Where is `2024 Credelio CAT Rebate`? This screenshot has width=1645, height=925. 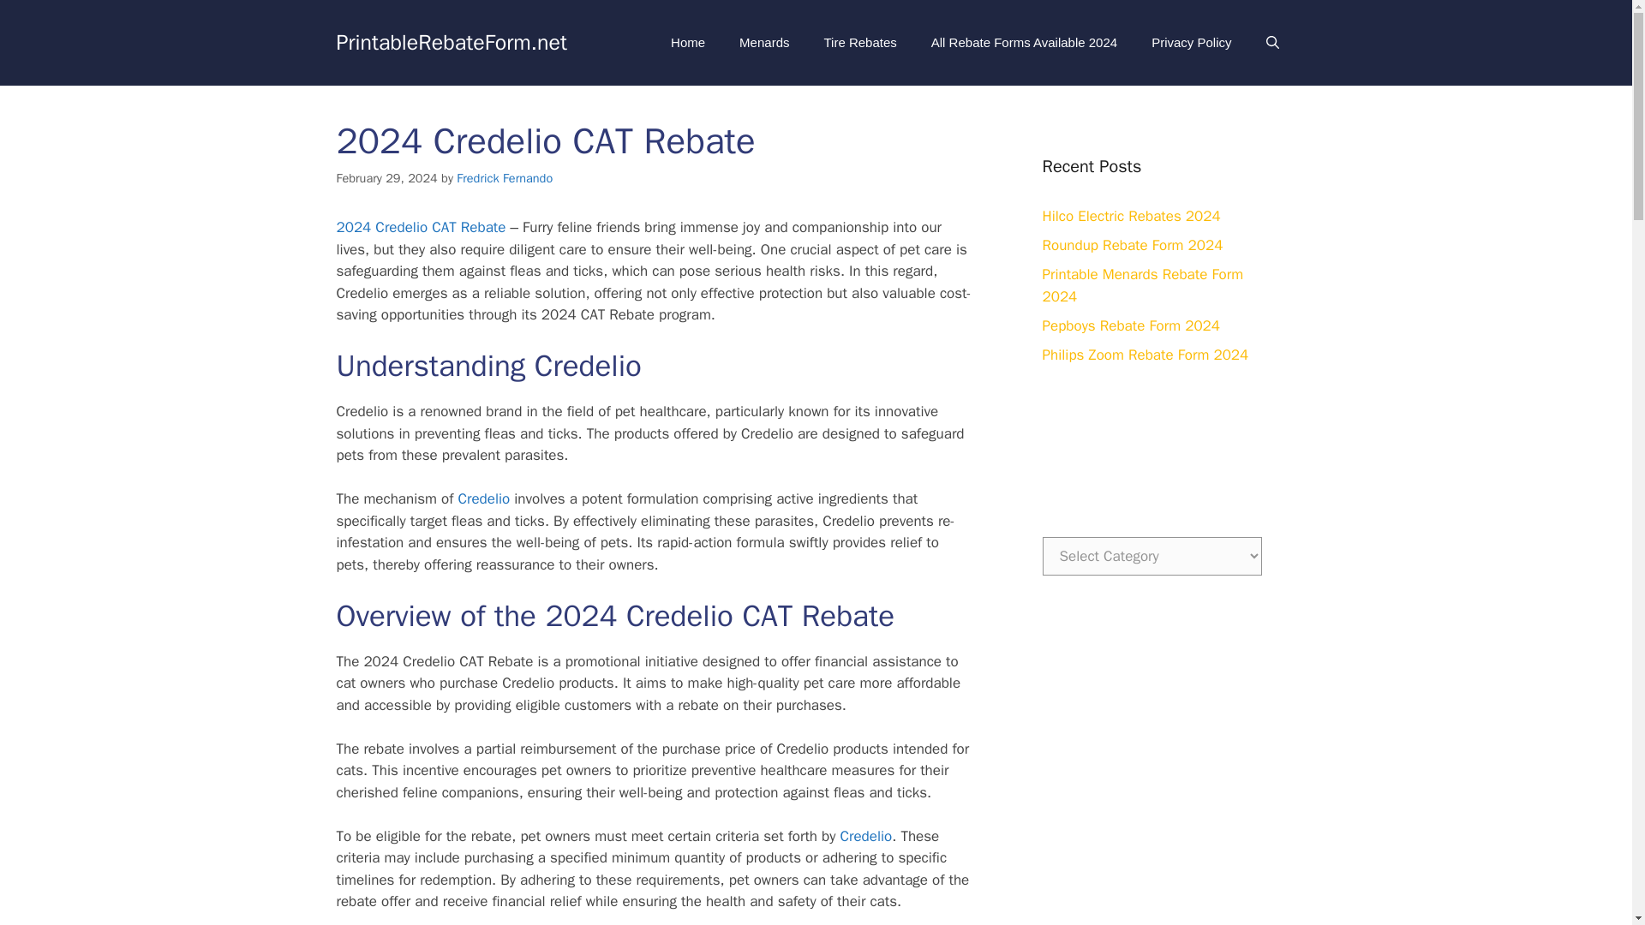
2024 Credelio CAT Rebate is located at coordinates (420, 227).